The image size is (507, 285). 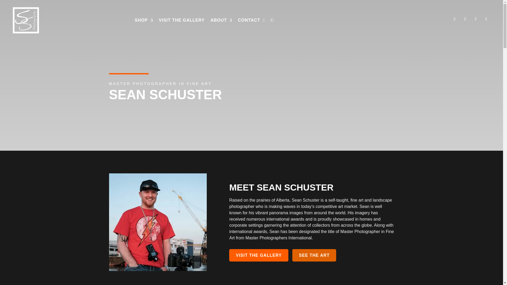 I want to click on VISIT THE GALLERY, so click(x=182, y=20).